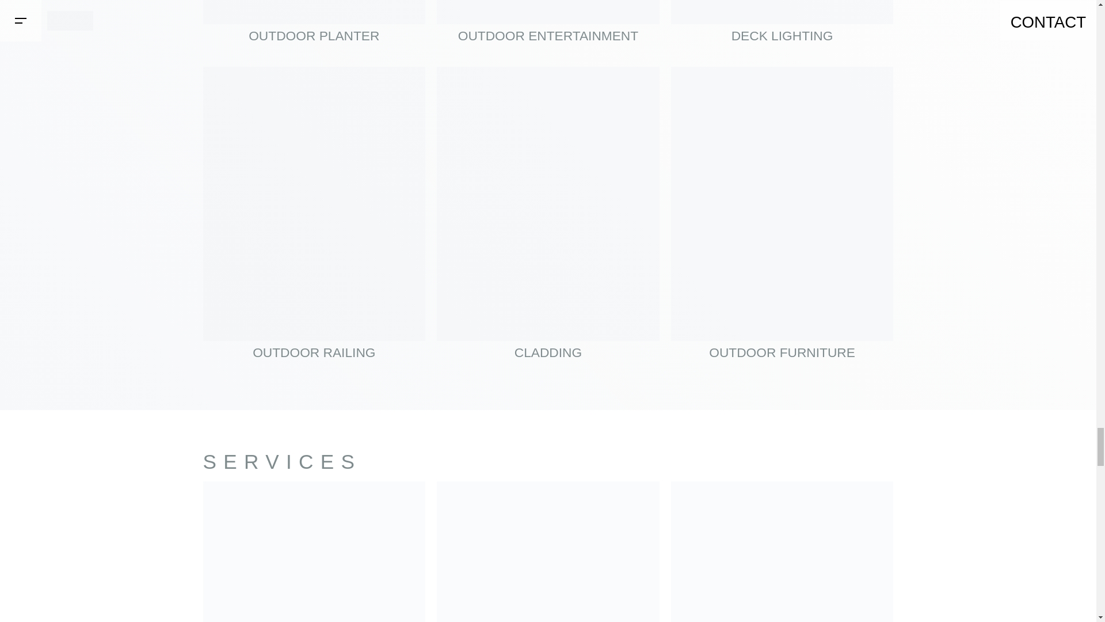  Describe the element at coordinates (782, 552) in the screenshot. I see `DECK ROOFING SYSTEM` at that location.